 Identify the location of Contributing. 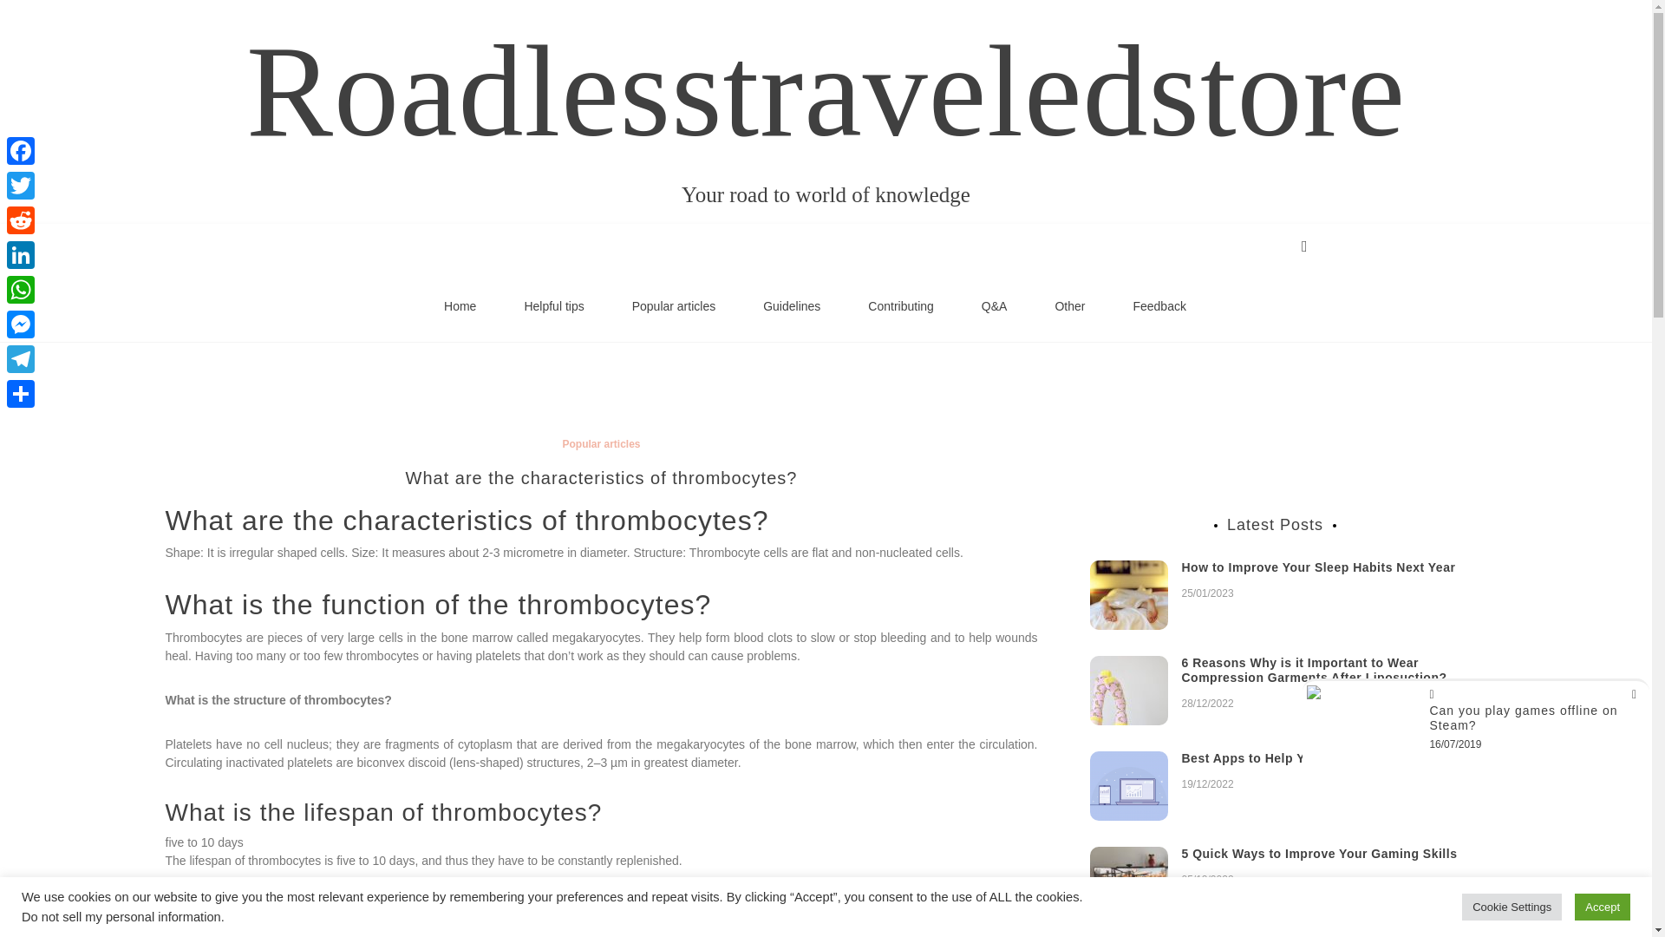
(901, 307).